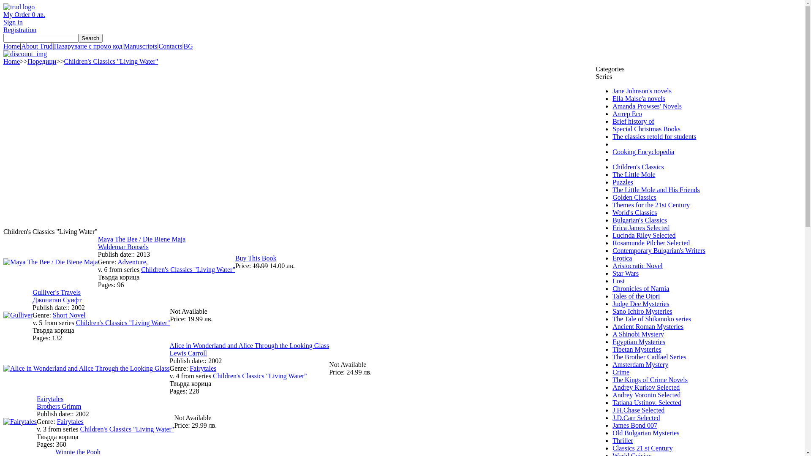 The height and width of the screenshot is (456, 811). I want to click on Alice in Wonderland and Alice Through the Looking Glass, so click(250, 345).